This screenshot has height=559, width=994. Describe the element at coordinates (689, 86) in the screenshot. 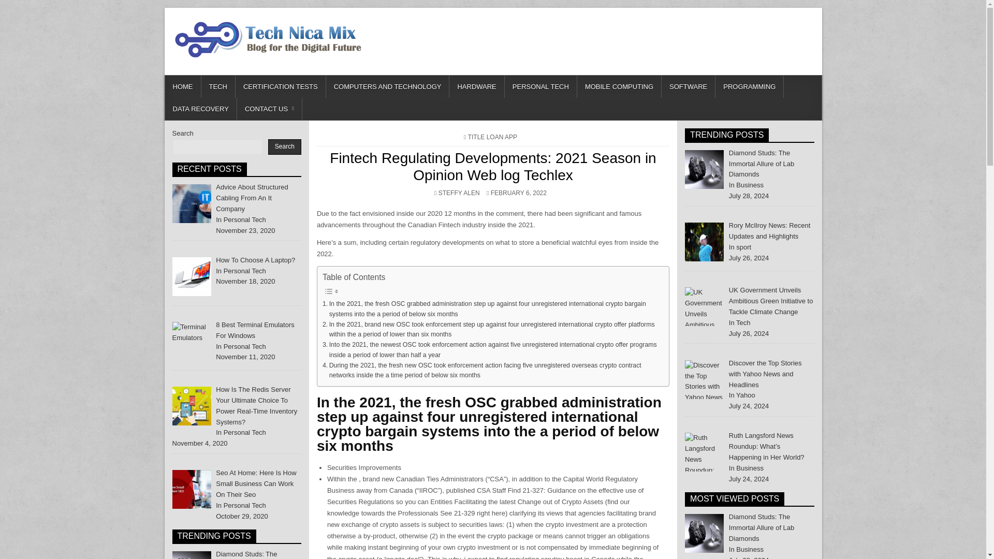

I see `SOFTWARE` at that location.